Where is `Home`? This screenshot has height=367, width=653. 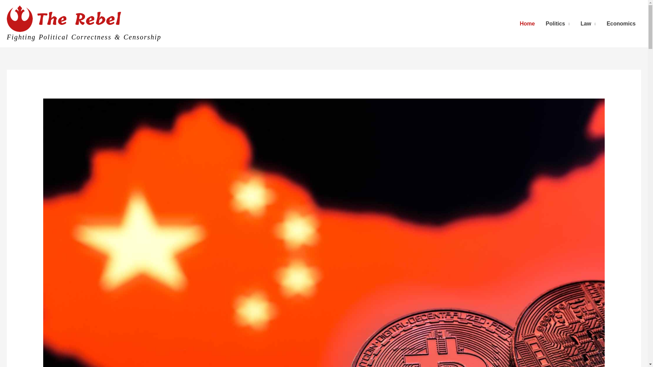 Home is located at coordinates (527, 23).